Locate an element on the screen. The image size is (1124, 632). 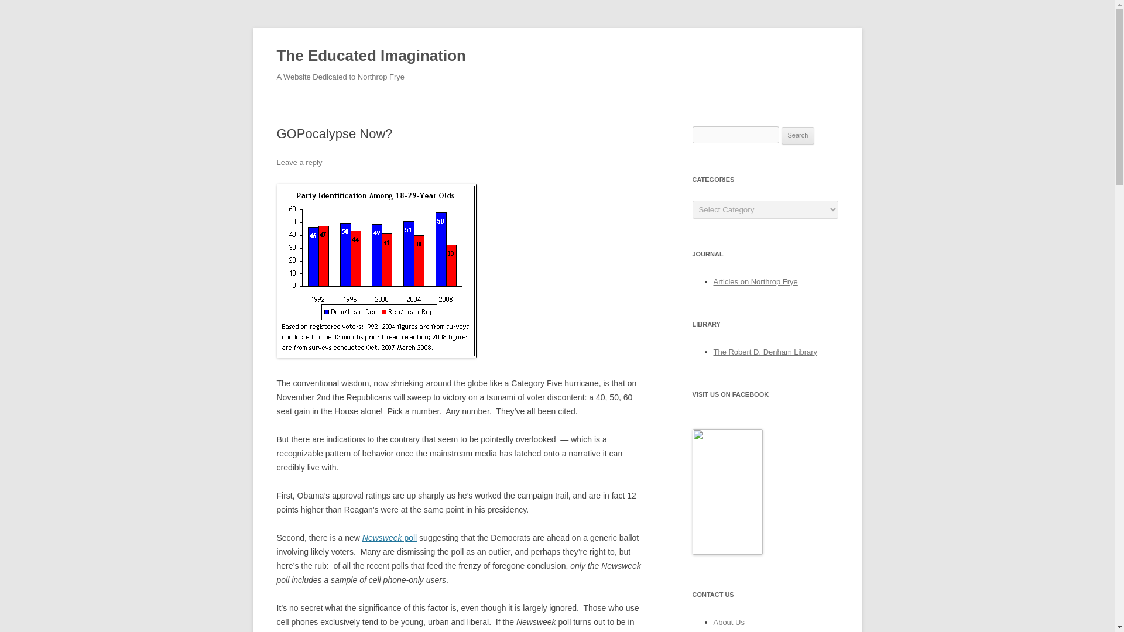
The Educated Imagination is located at coordinates (371, 56).